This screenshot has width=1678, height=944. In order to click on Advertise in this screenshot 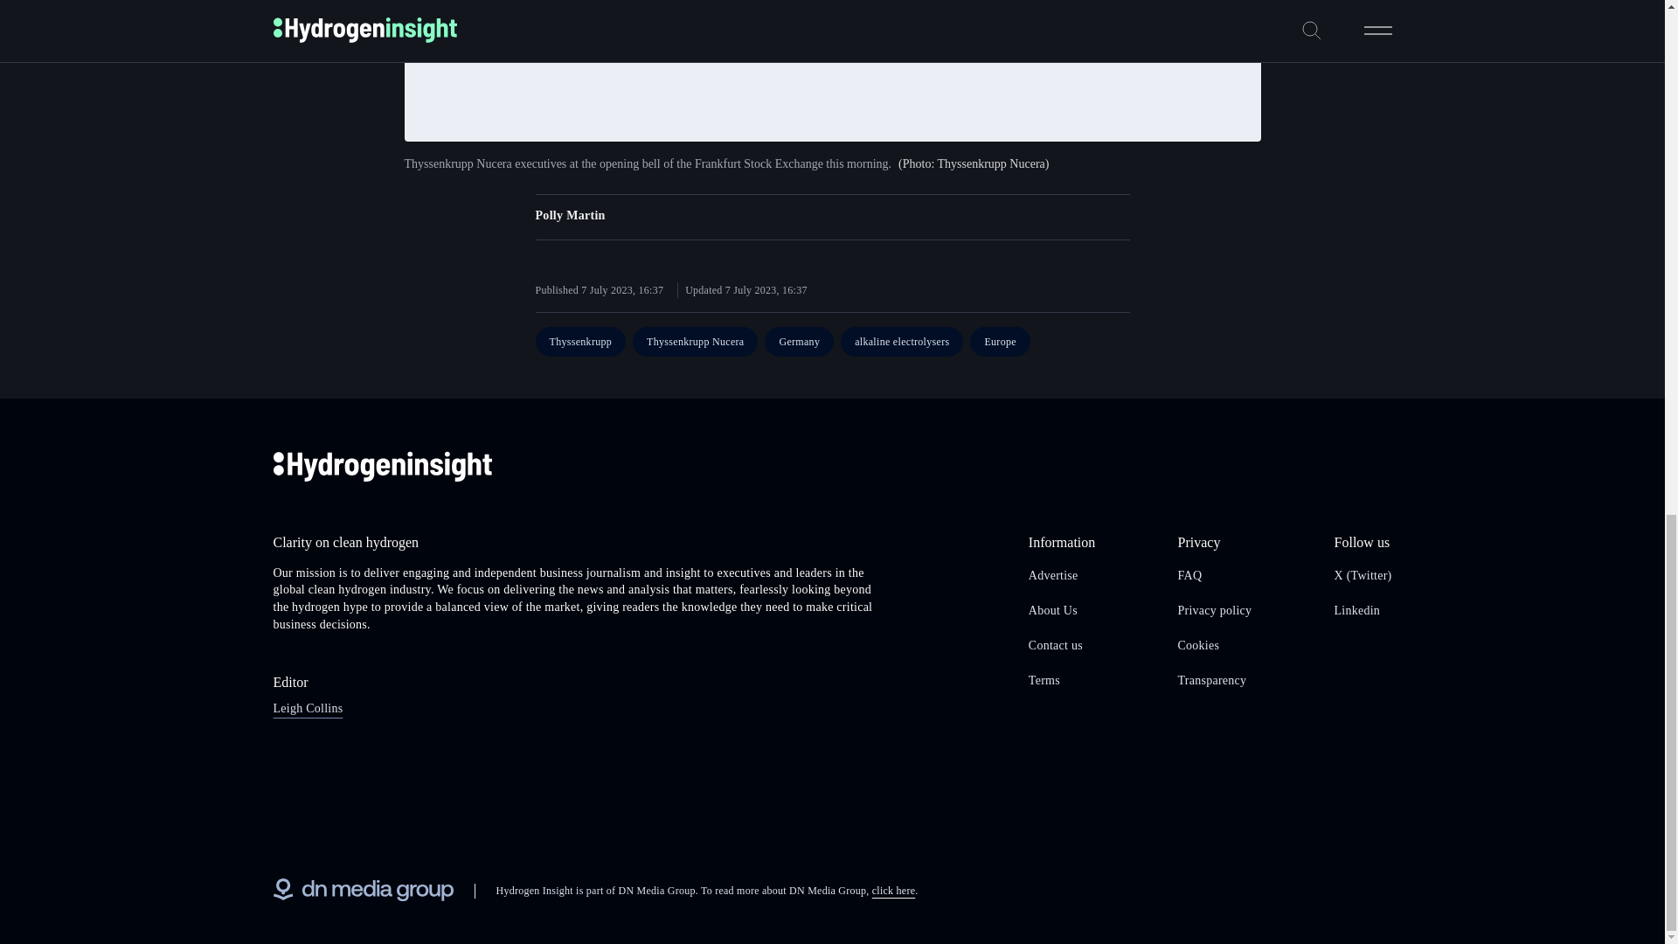, I will do `click(1053, 575)`.